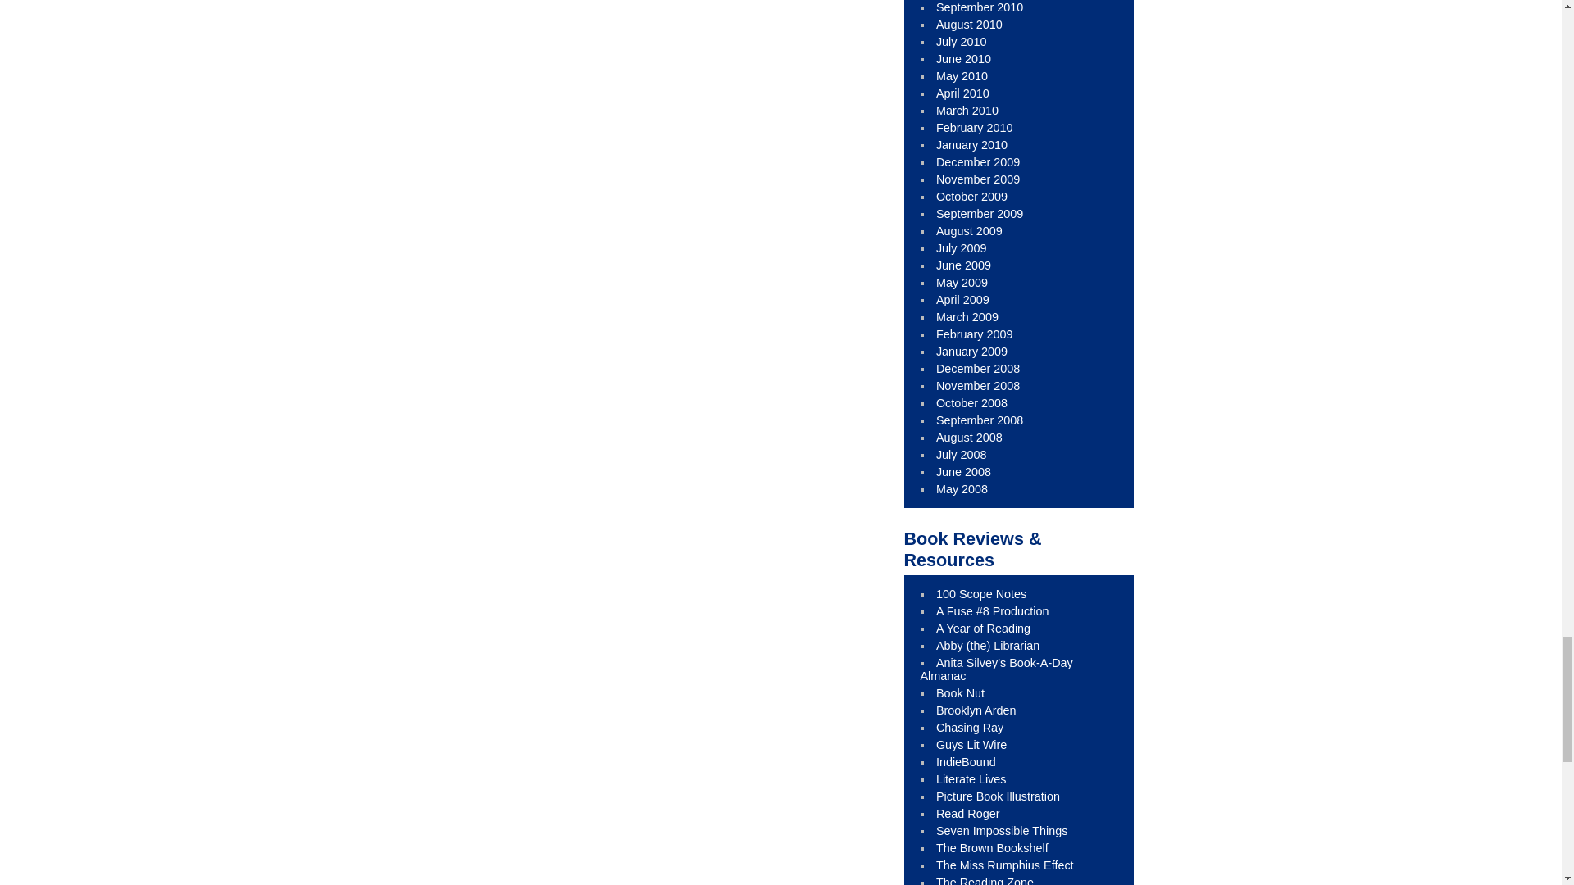  Describe the element at coordinates (976, 710) in the screenshot. I see `Cheryl Klein: Reader, Editor` at that location.